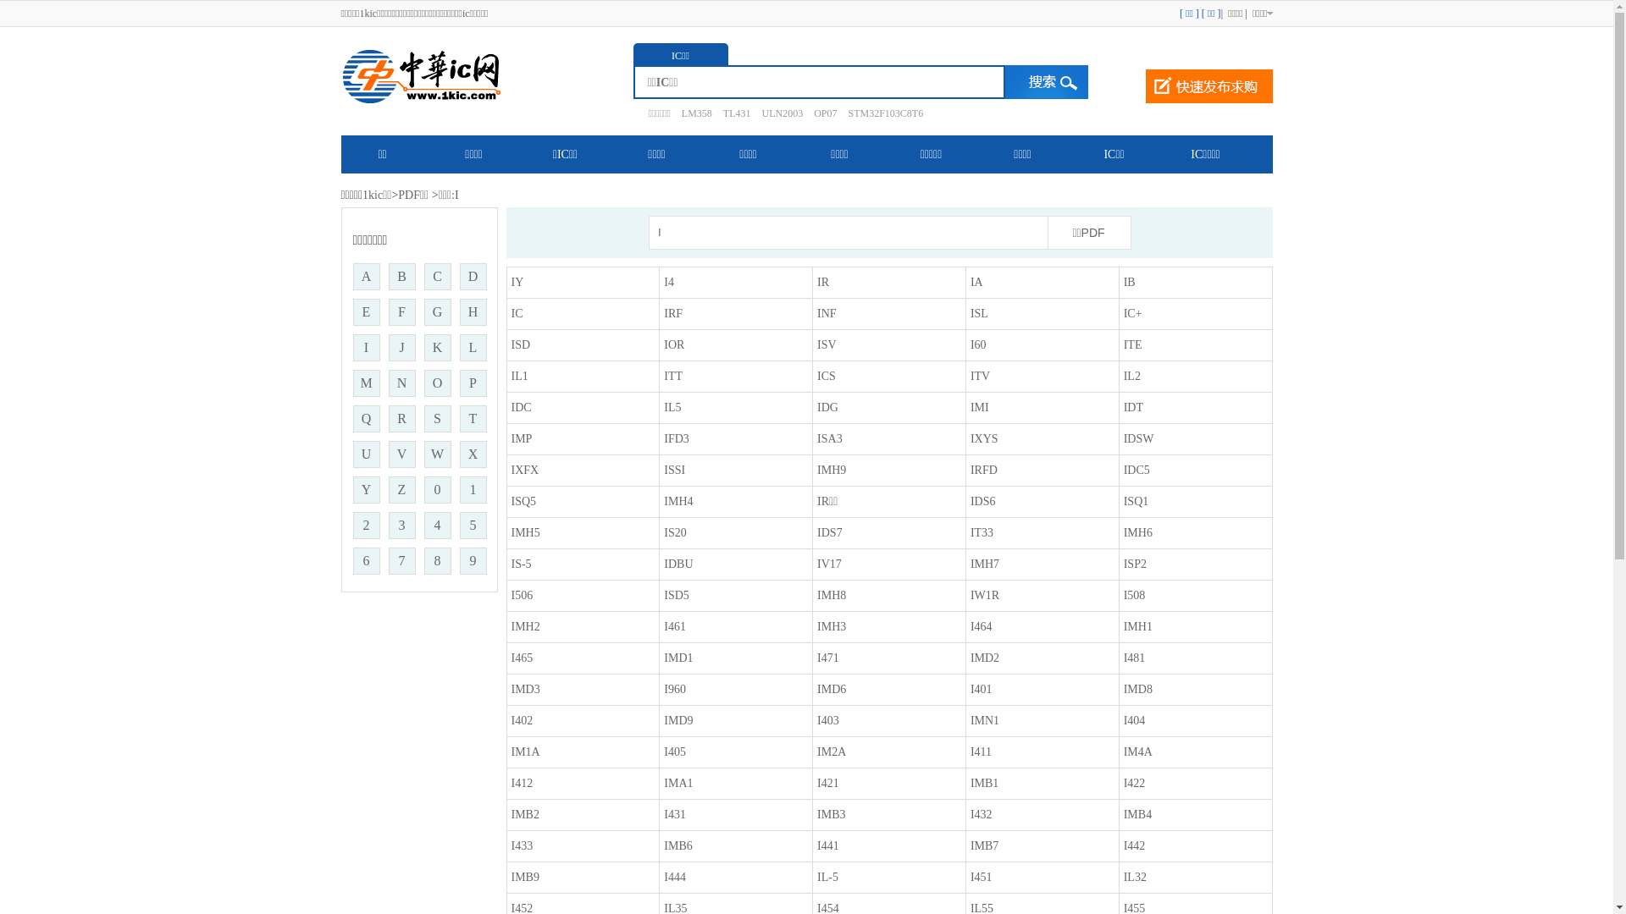 The width and height of the screenshot is (1626, 914). Describe the element at coordinates (827, 345) in the screenshot. I see `ISV` at that location.